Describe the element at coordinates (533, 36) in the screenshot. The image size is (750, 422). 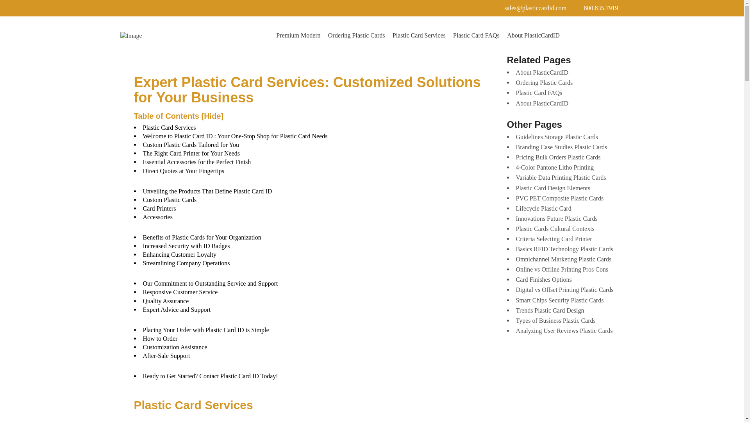
I see `About PlasticCardID` at that location.